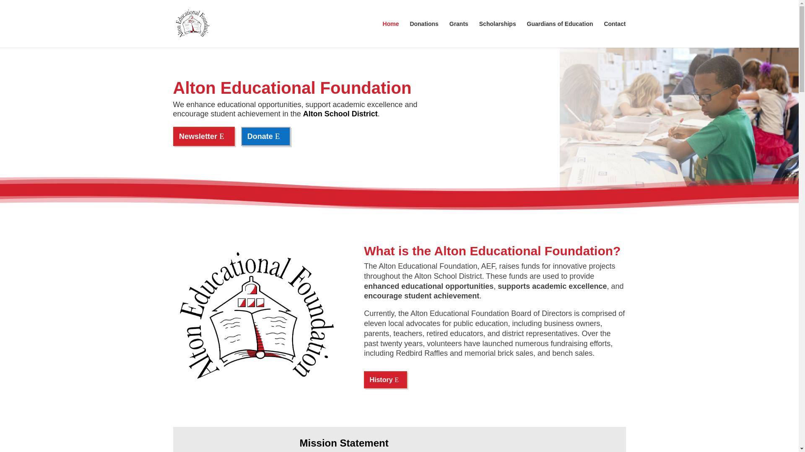 This screenshot has height=452, width=805. Describe the element at coordinates (423, 34) in the screenshot. I see `Donations` at that location.